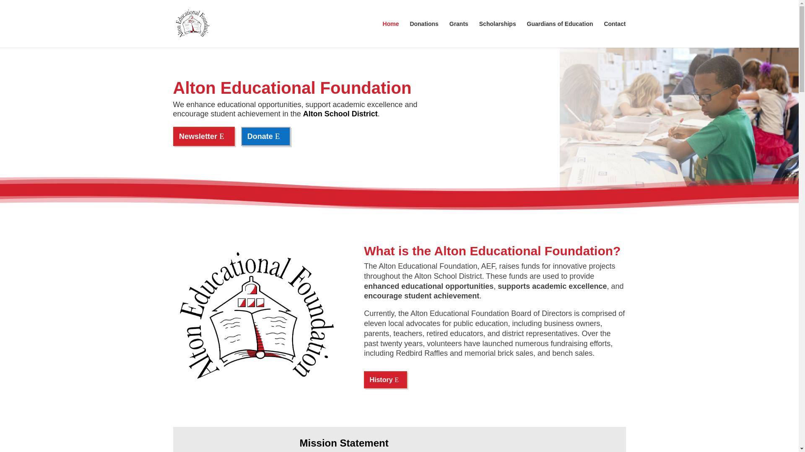 This screenshot has height=452, width=805. Describe the element at coordinates (423, 34) in the screenshot. I see `Donations` at that location.